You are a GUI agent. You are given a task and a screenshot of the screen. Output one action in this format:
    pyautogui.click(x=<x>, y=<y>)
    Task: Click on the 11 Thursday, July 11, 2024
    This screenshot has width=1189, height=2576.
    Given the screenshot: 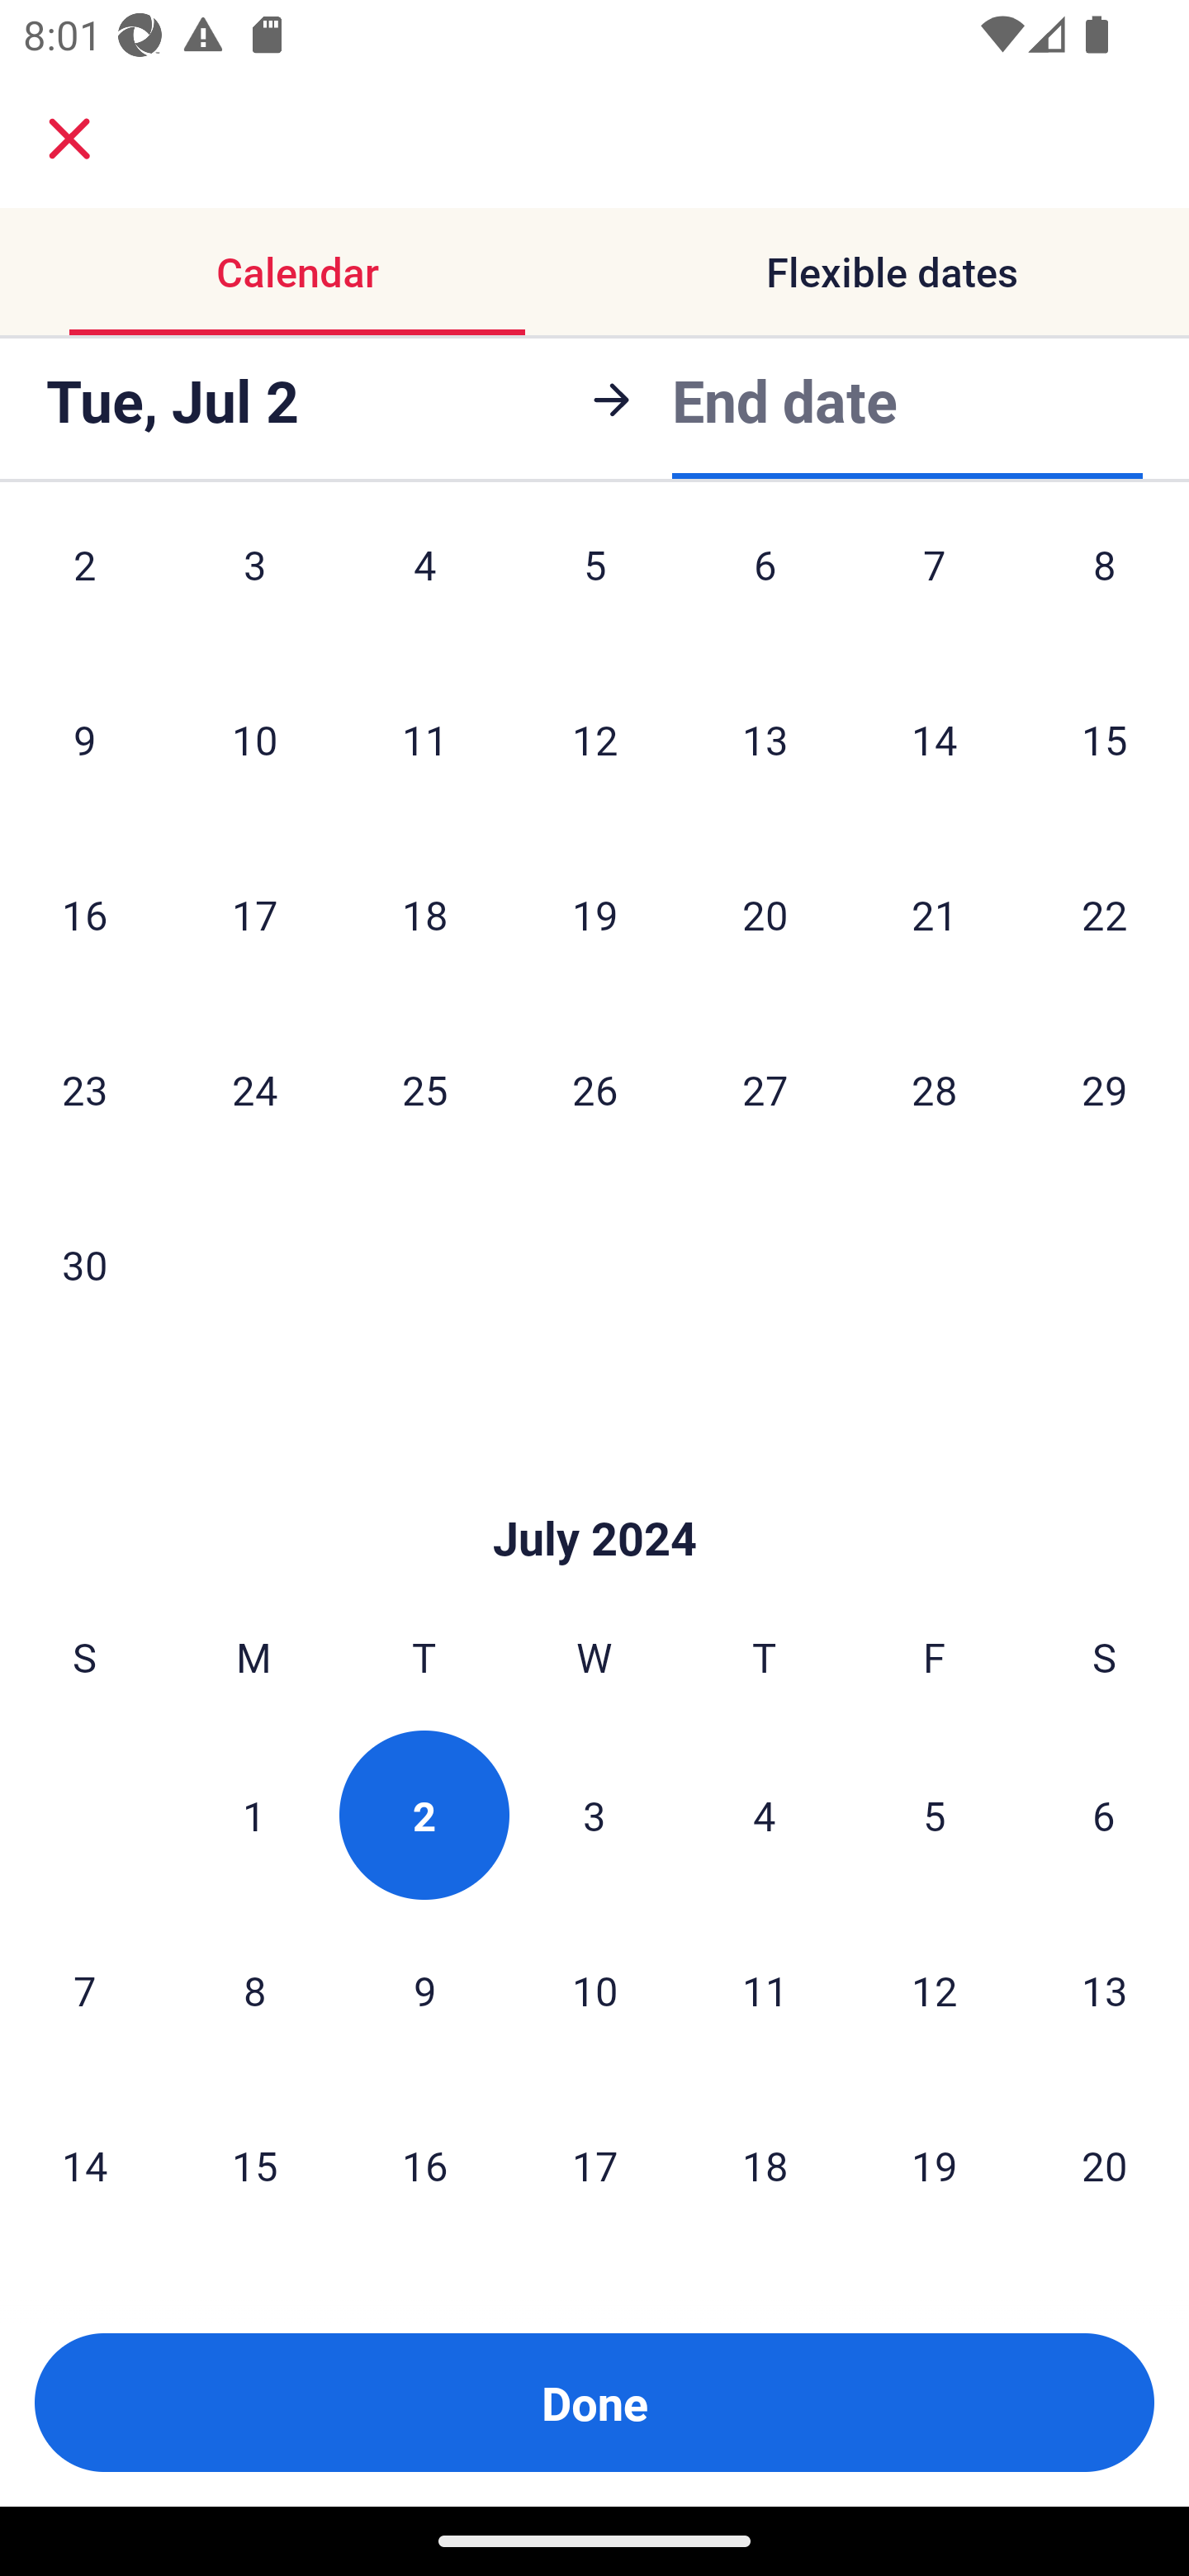 What is the action you would take?
    pyautogui.click(x=765, y=1990)
    